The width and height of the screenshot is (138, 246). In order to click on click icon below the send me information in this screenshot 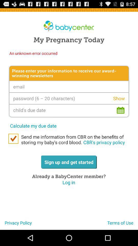, I will do `click(123, 225)`.